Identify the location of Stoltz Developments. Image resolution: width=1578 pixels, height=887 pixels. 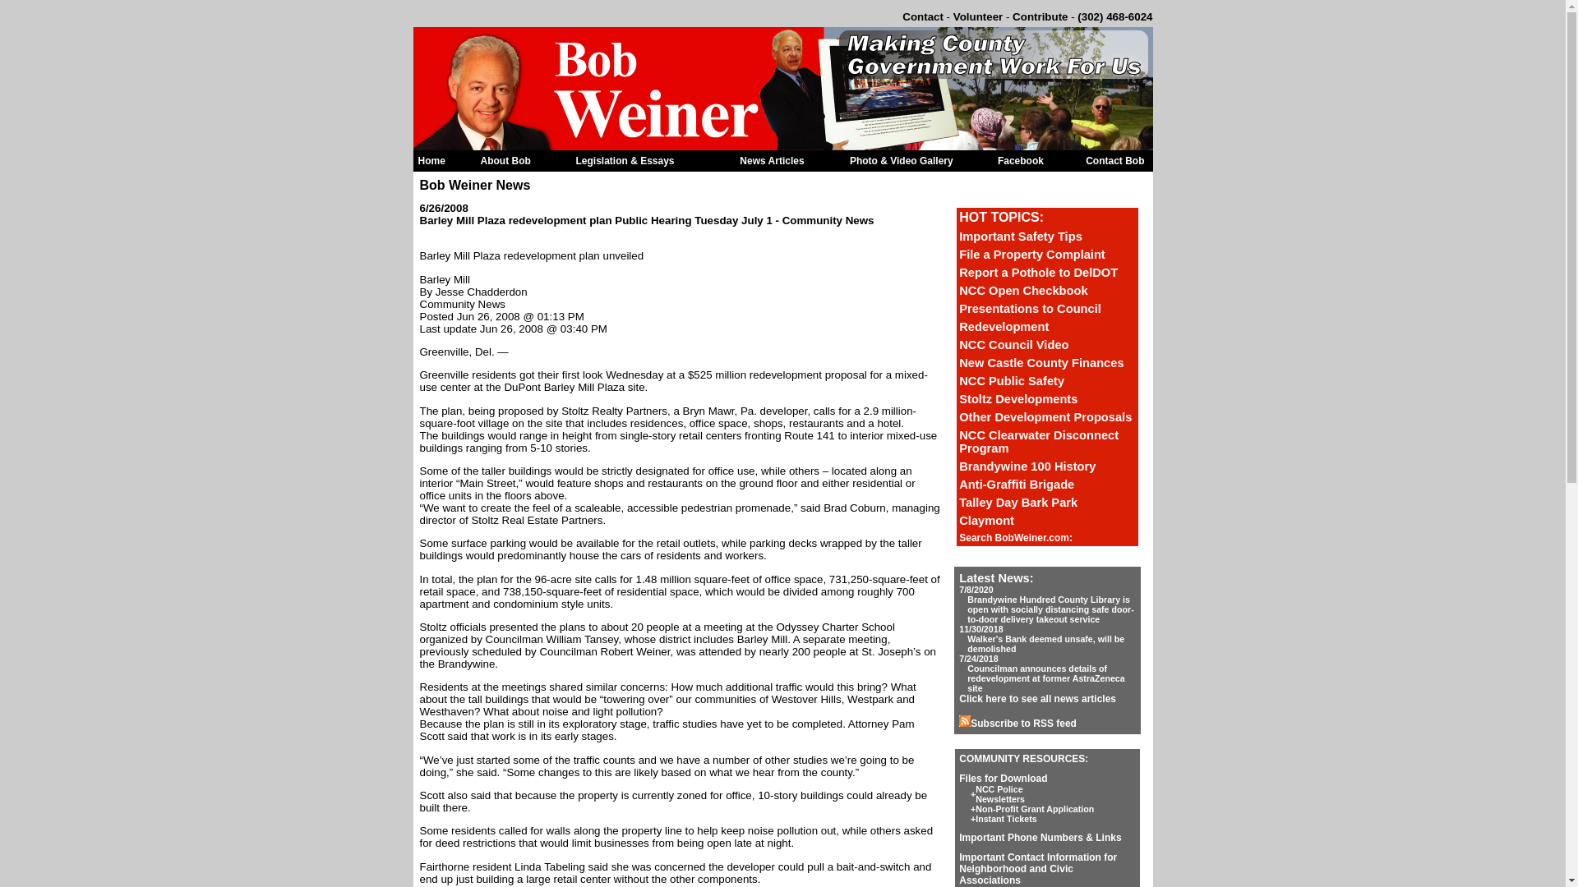
(1018, 399).